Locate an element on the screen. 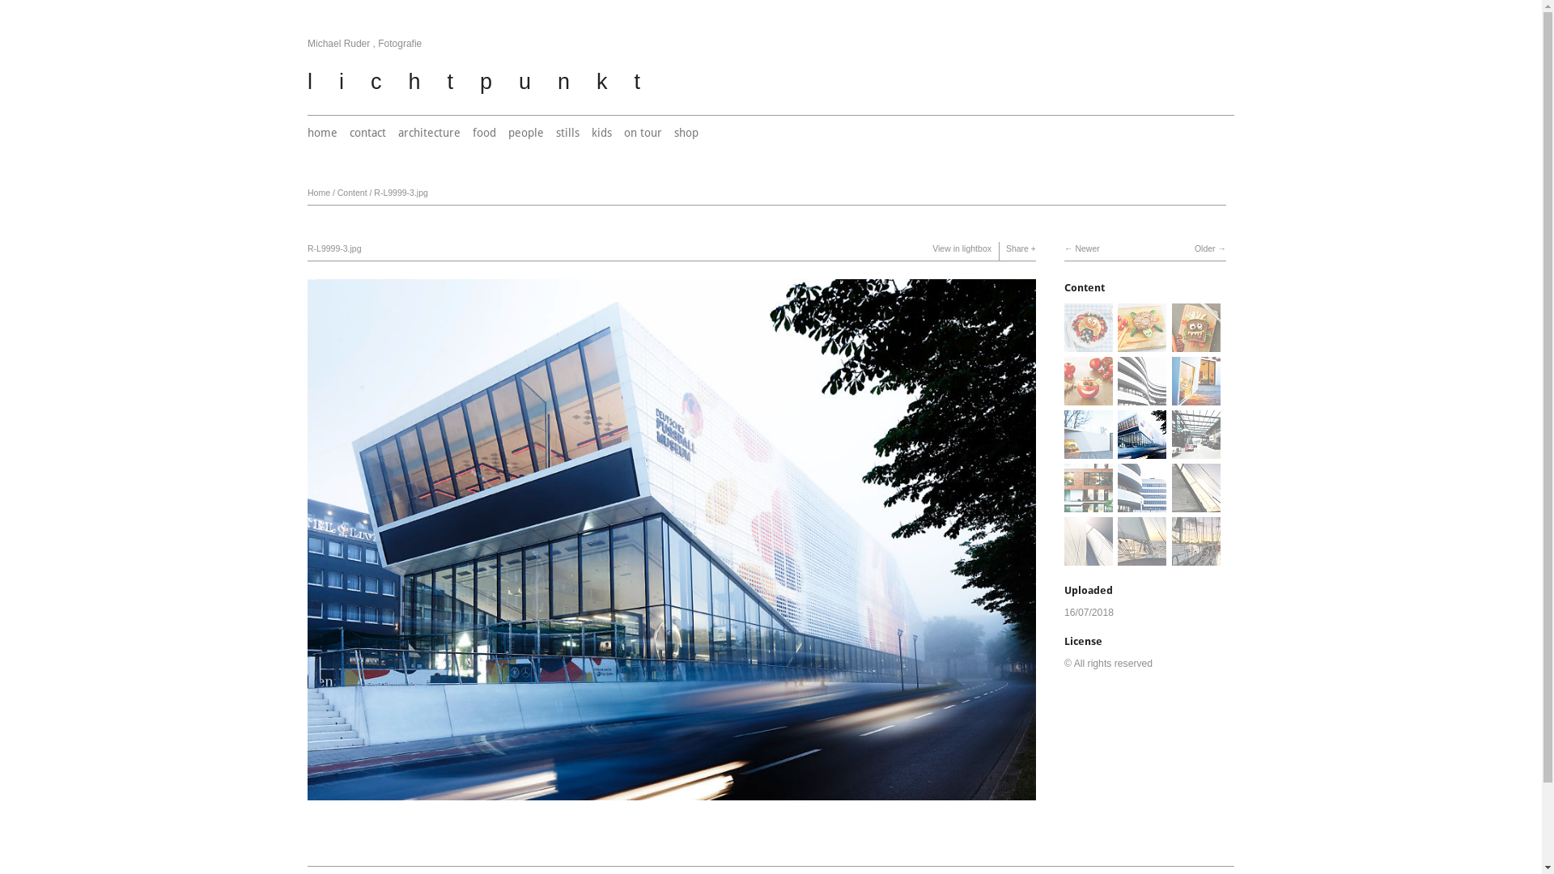 This screenshot has height=874, width=1554. food is located at coordinates (484, 133).